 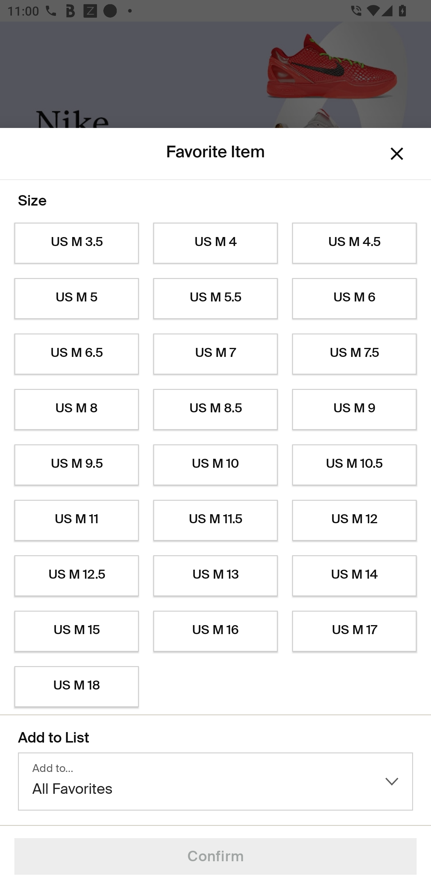 What do you see at coordinates (76, 354) in the screenshot?
I see `US M 6.5` at bounding box center [76, 354].